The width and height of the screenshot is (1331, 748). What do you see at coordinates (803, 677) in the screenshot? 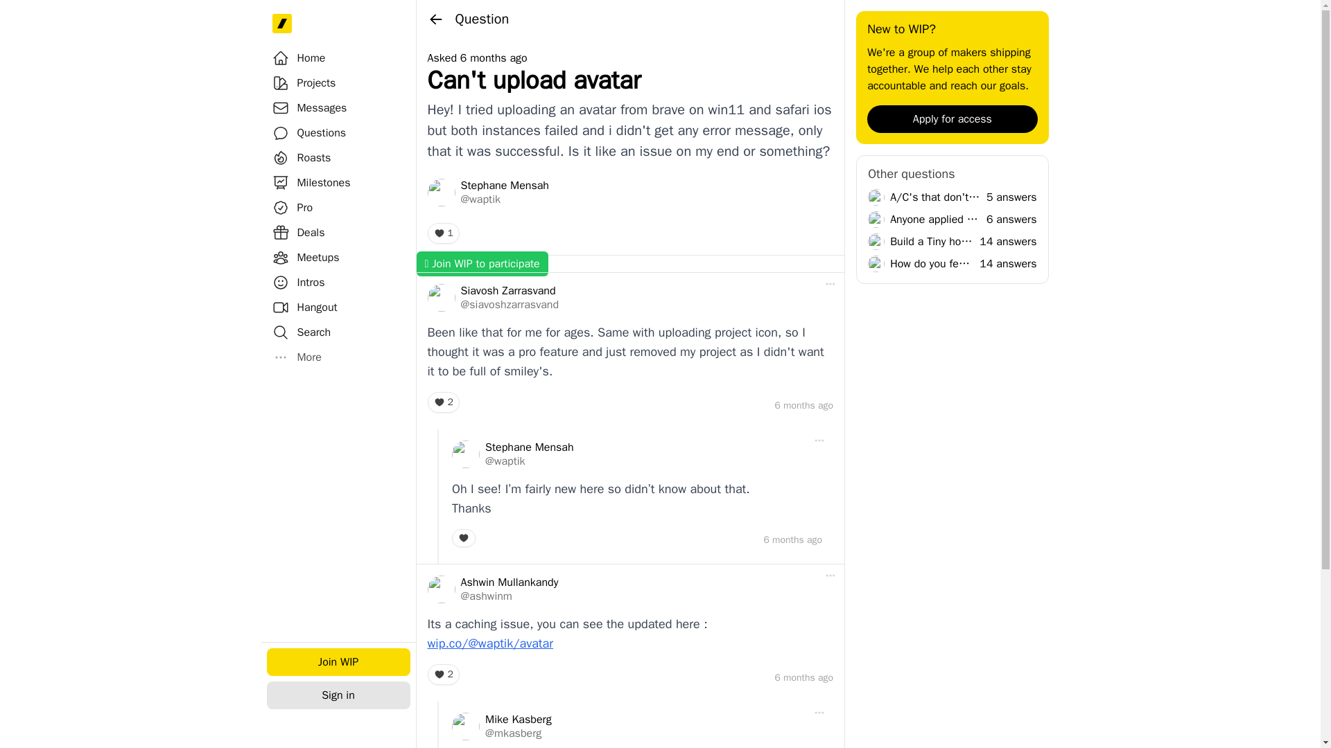
I see `March 01, 2024 14:40` at bounding box center [803, 677].